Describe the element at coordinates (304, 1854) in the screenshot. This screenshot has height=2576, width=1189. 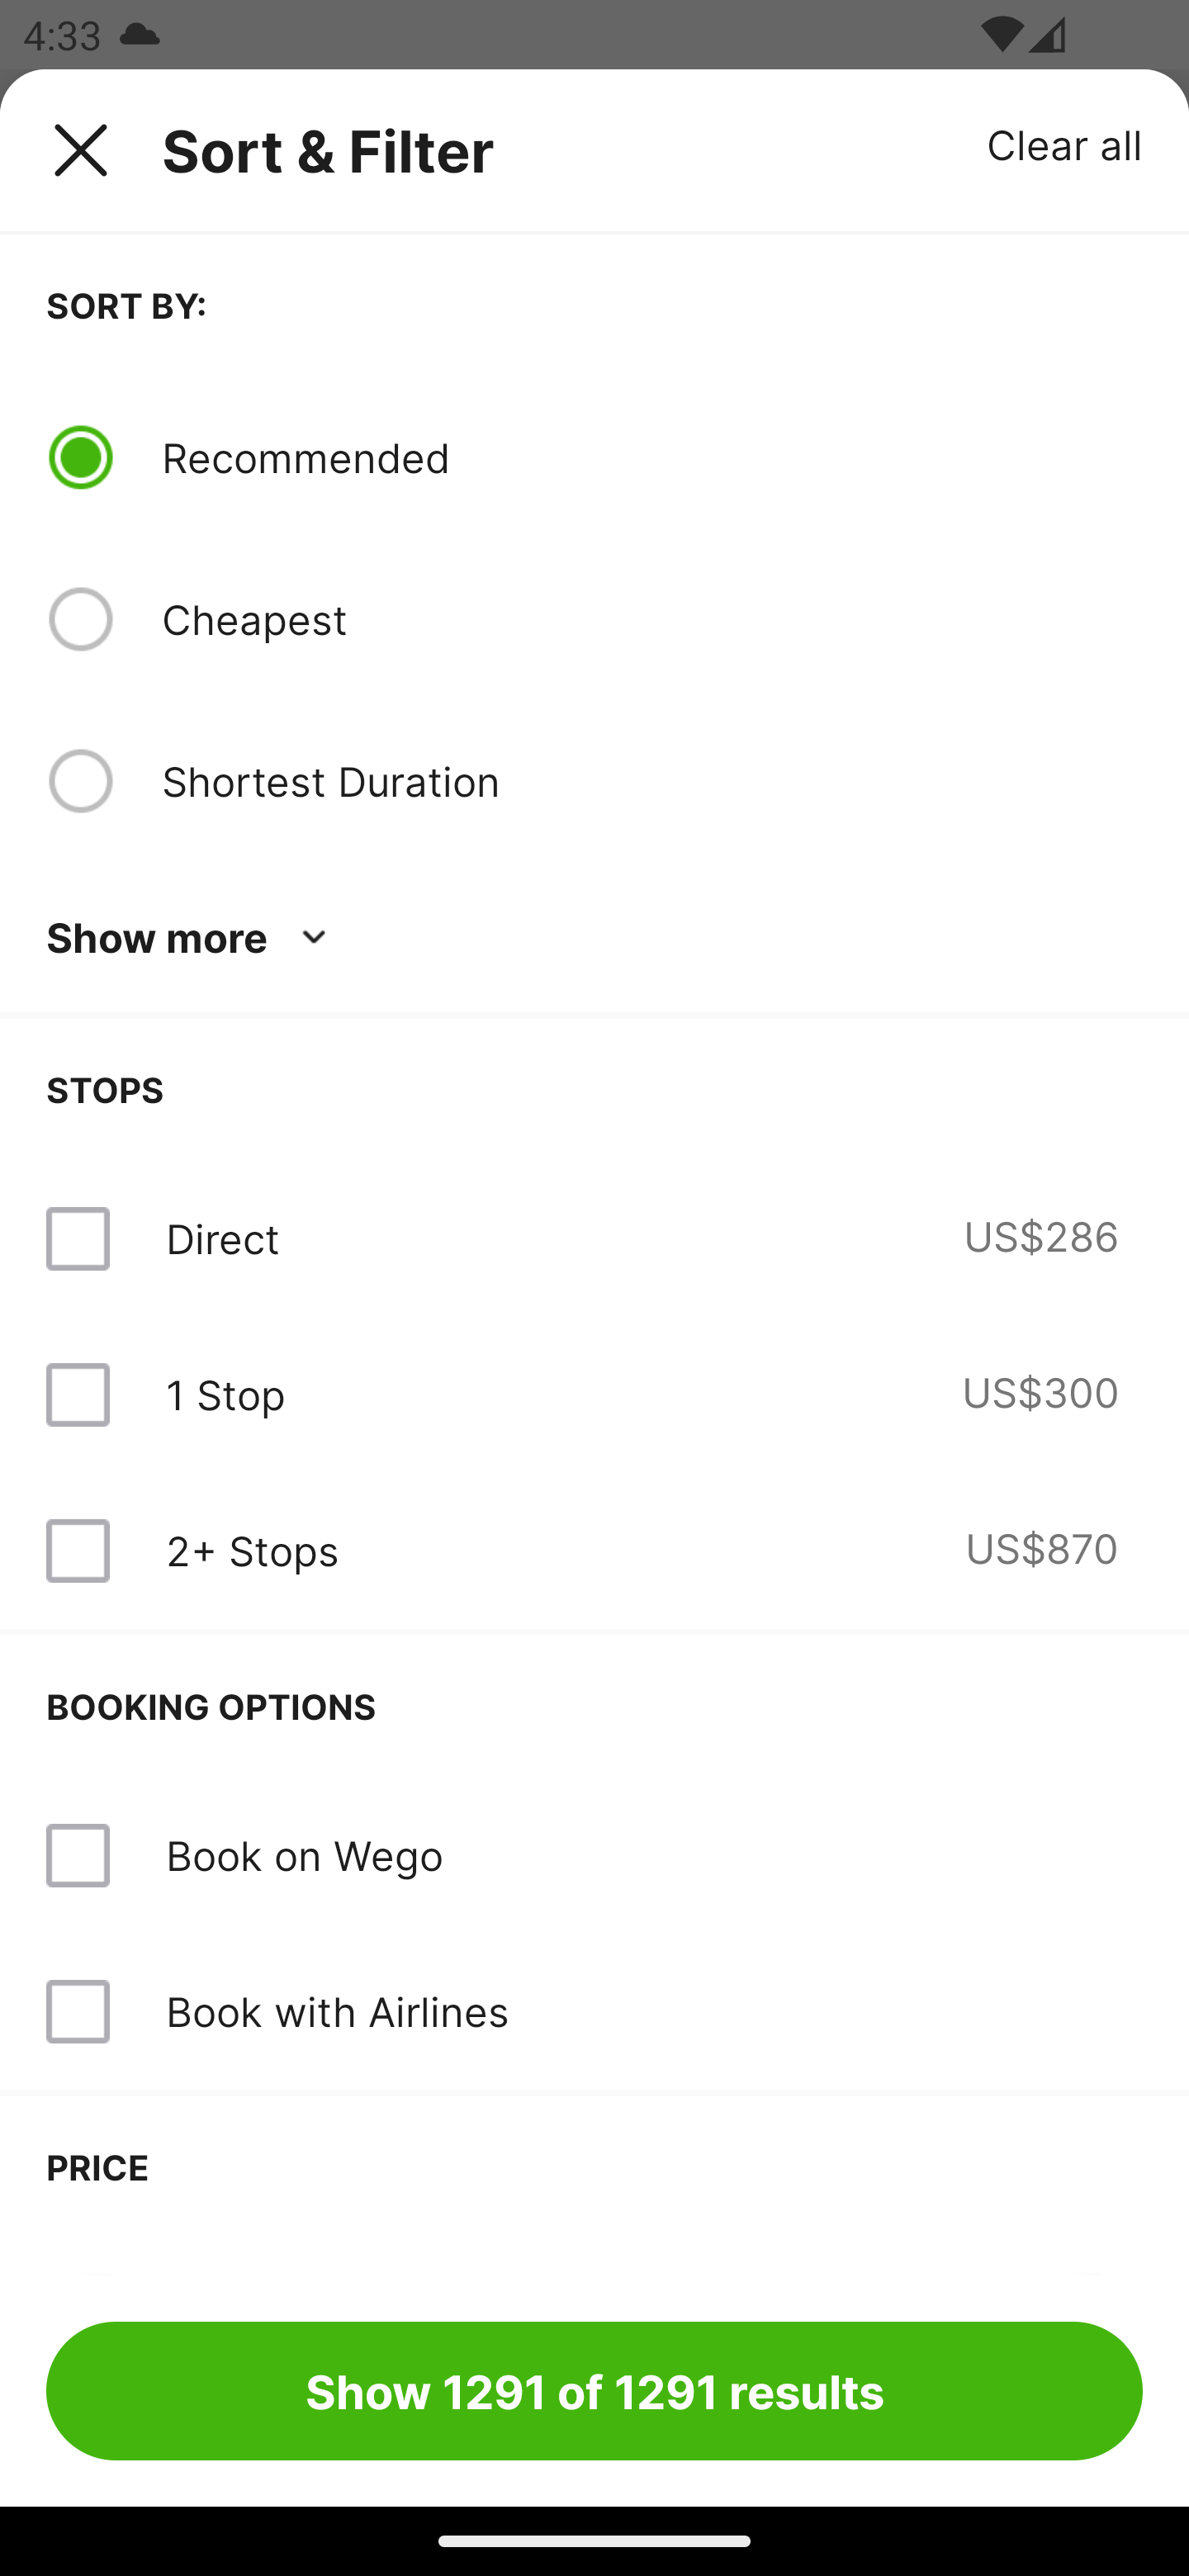
I see `Book on Wego` at that location.